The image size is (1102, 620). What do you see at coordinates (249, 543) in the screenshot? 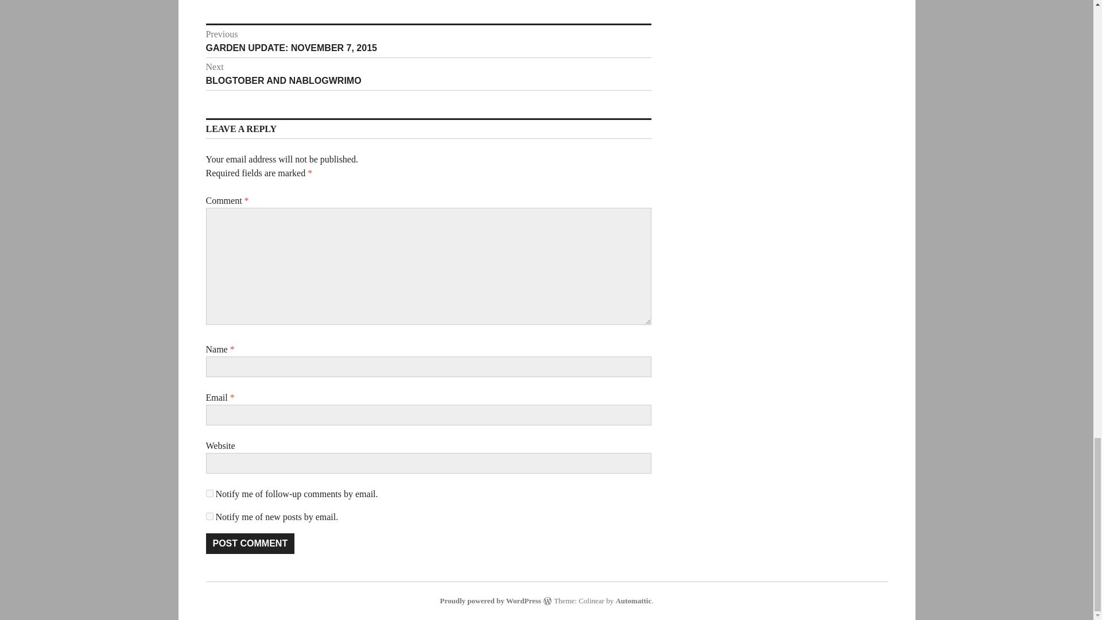
I see `subscribe` at bounding box center [249, 543].